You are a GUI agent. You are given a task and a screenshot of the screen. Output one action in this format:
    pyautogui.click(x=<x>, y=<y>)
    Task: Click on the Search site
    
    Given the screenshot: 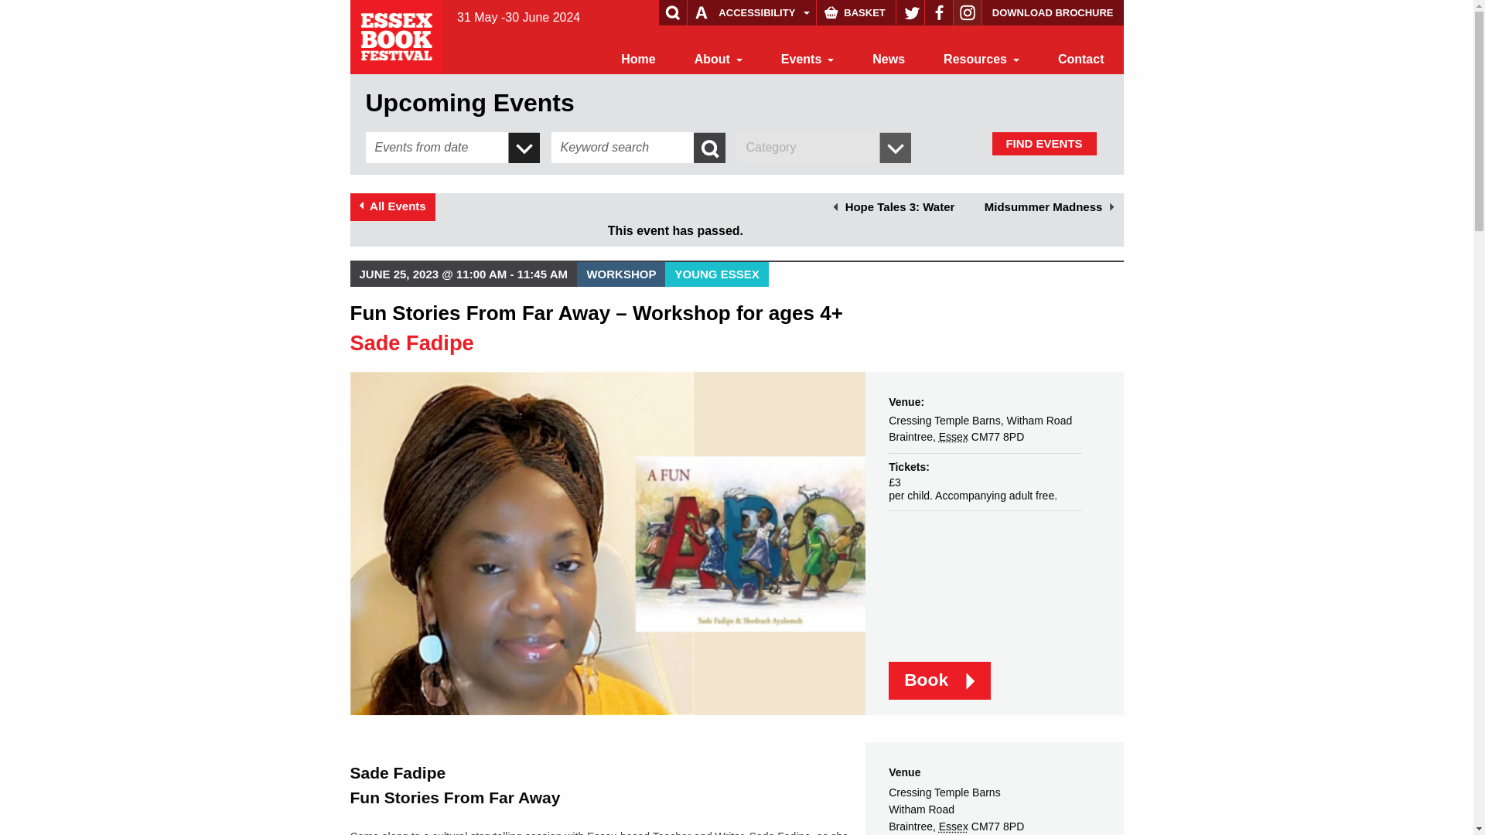 What is the action you would take?
    pyautogui.click(x=42, y=14)
    